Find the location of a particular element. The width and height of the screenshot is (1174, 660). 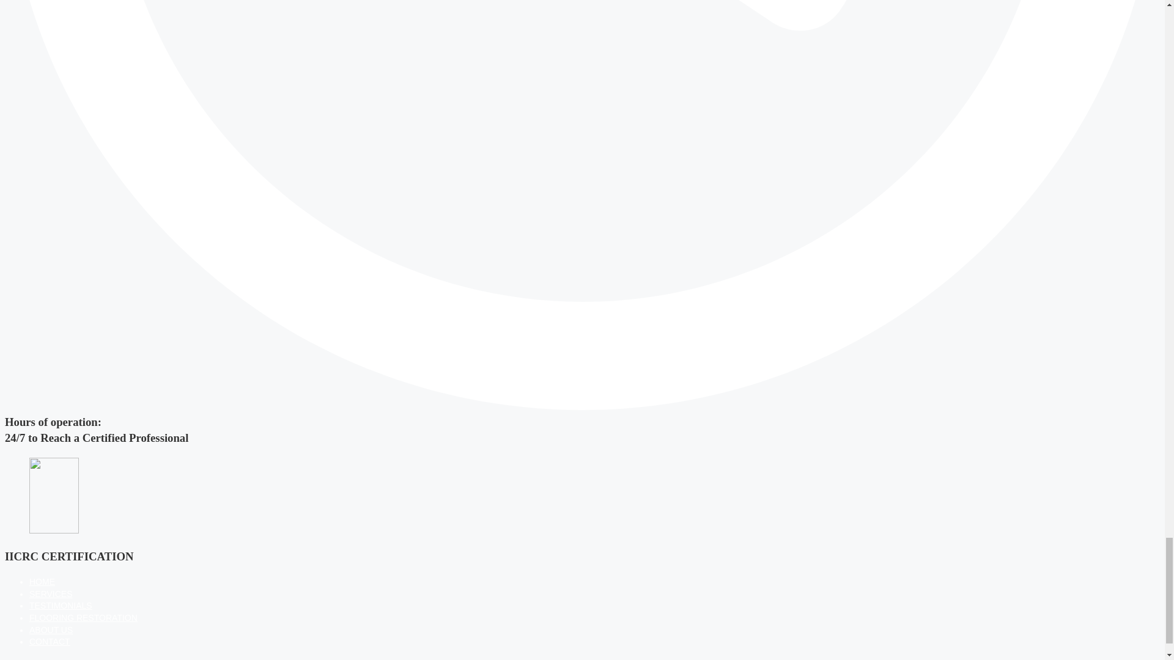

HOME is located at coordinates (42, 582).